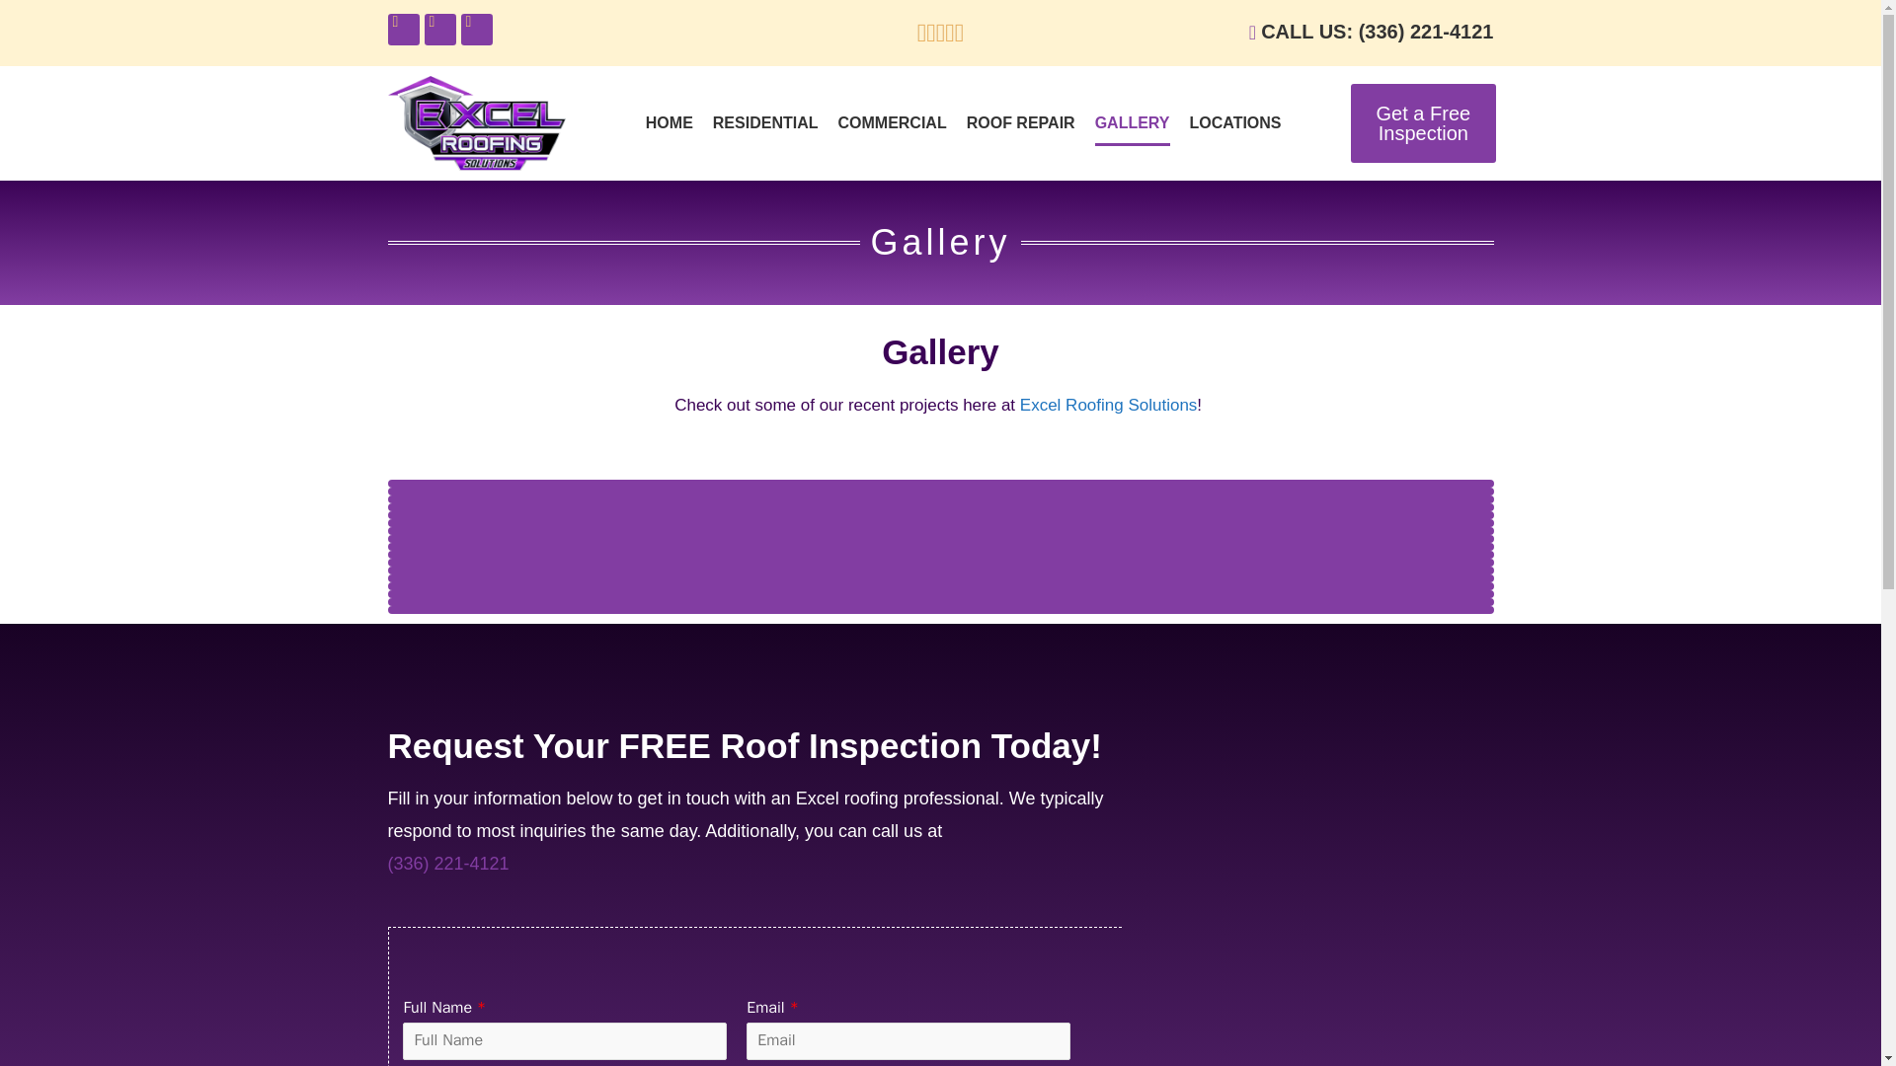  I want to click on 3980 Premier Dr Ste, 110, High Point, NC 27265, so click(1317, 960).